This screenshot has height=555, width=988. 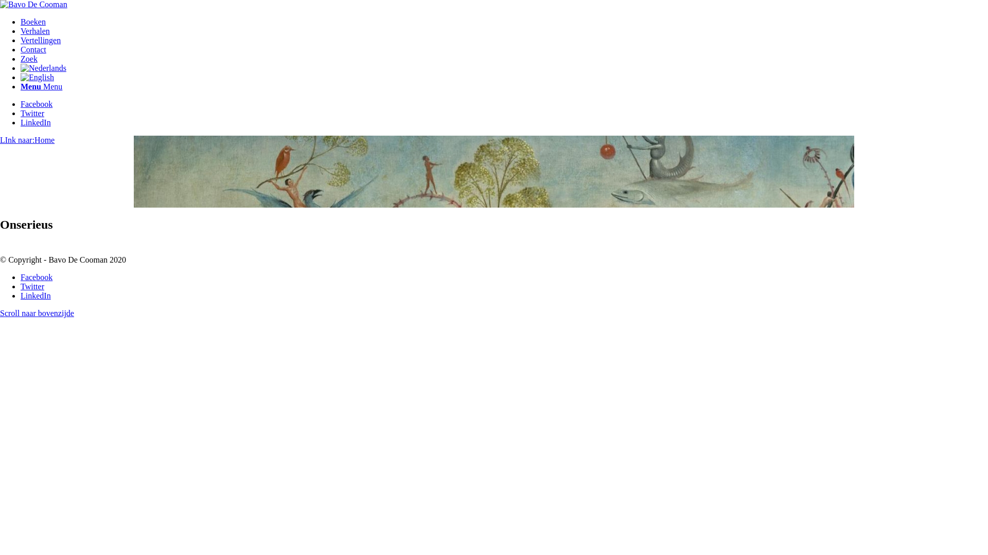 I want to click on Twitter, so click(x=32, y=113).